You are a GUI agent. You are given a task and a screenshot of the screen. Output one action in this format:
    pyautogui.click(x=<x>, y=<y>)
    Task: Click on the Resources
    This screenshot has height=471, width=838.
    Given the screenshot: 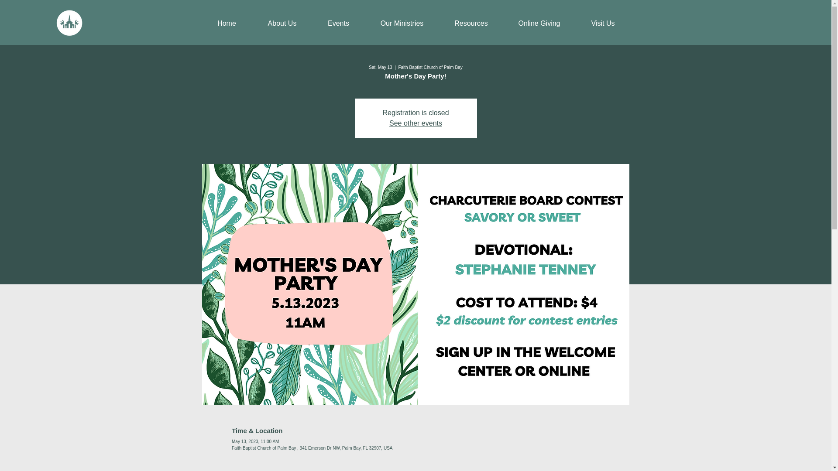 What is the action you would take?
    pyautogui.click(x=471, y=24)
    